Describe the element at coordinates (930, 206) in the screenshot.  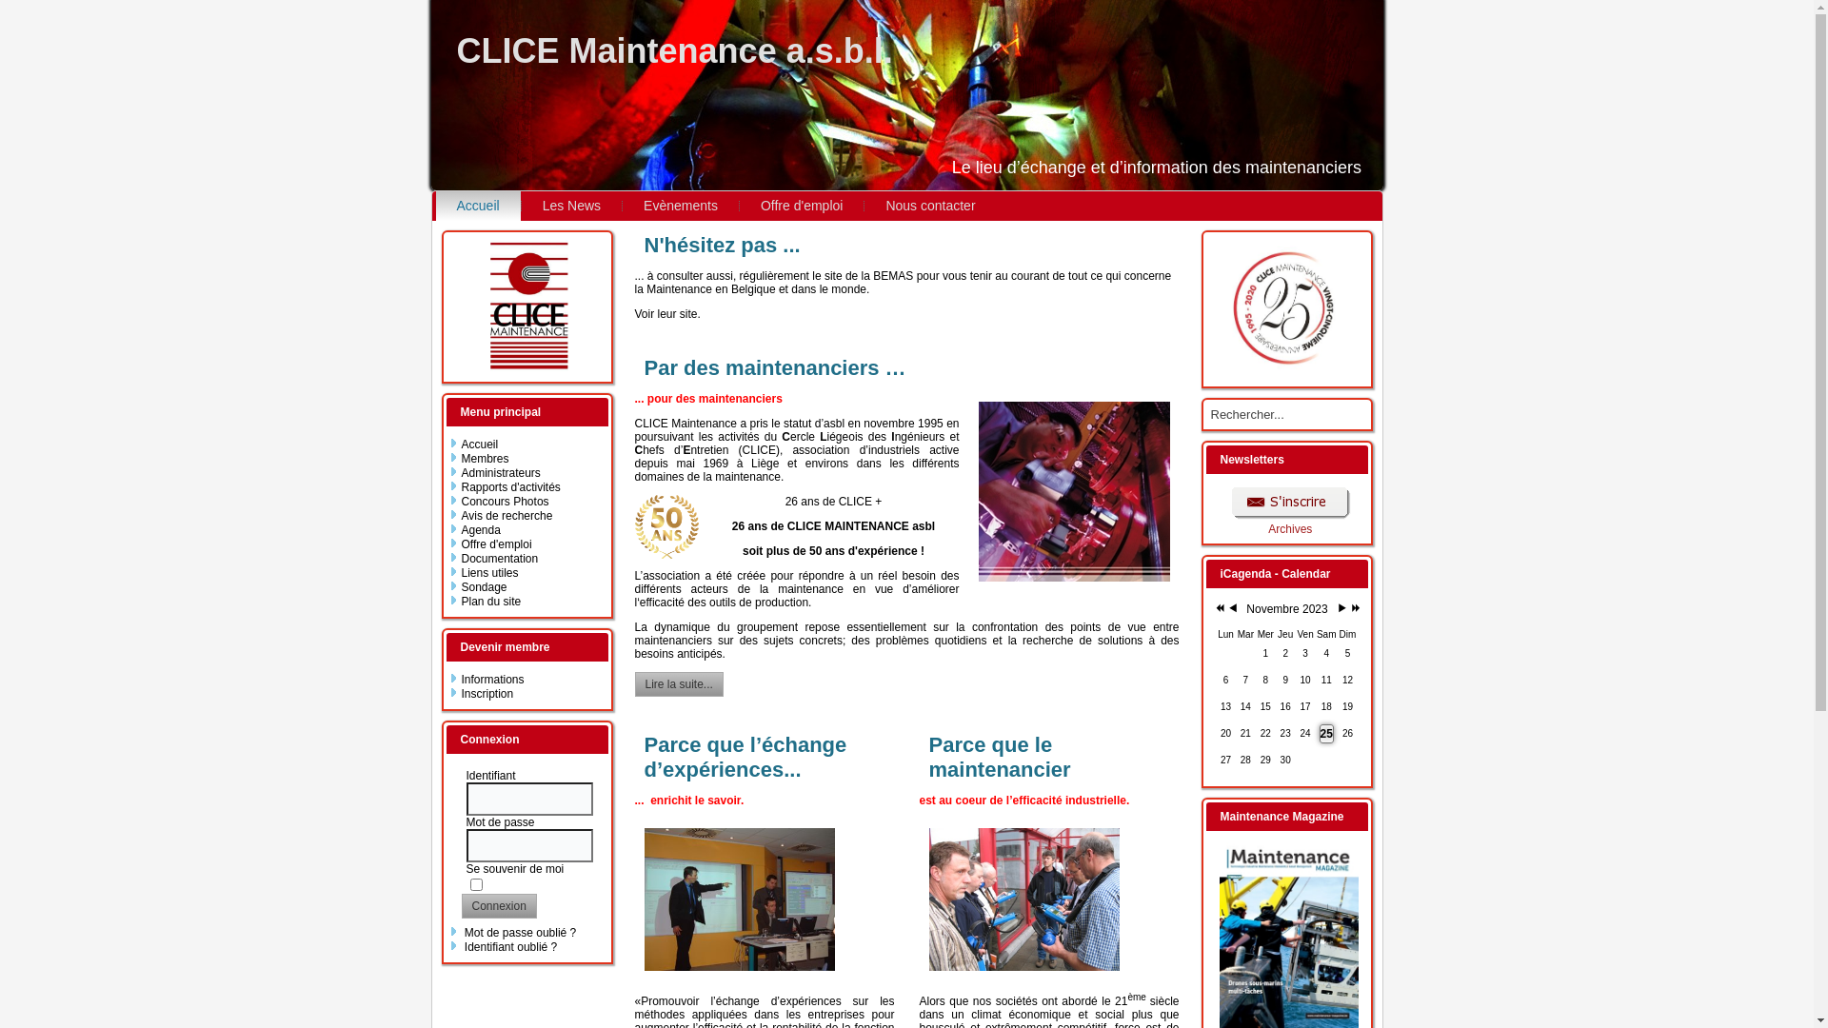
I see `Nous contacter` at that location.